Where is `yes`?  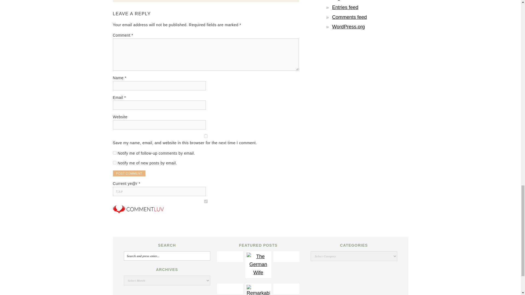
yes is located at coordinates (206, 136).